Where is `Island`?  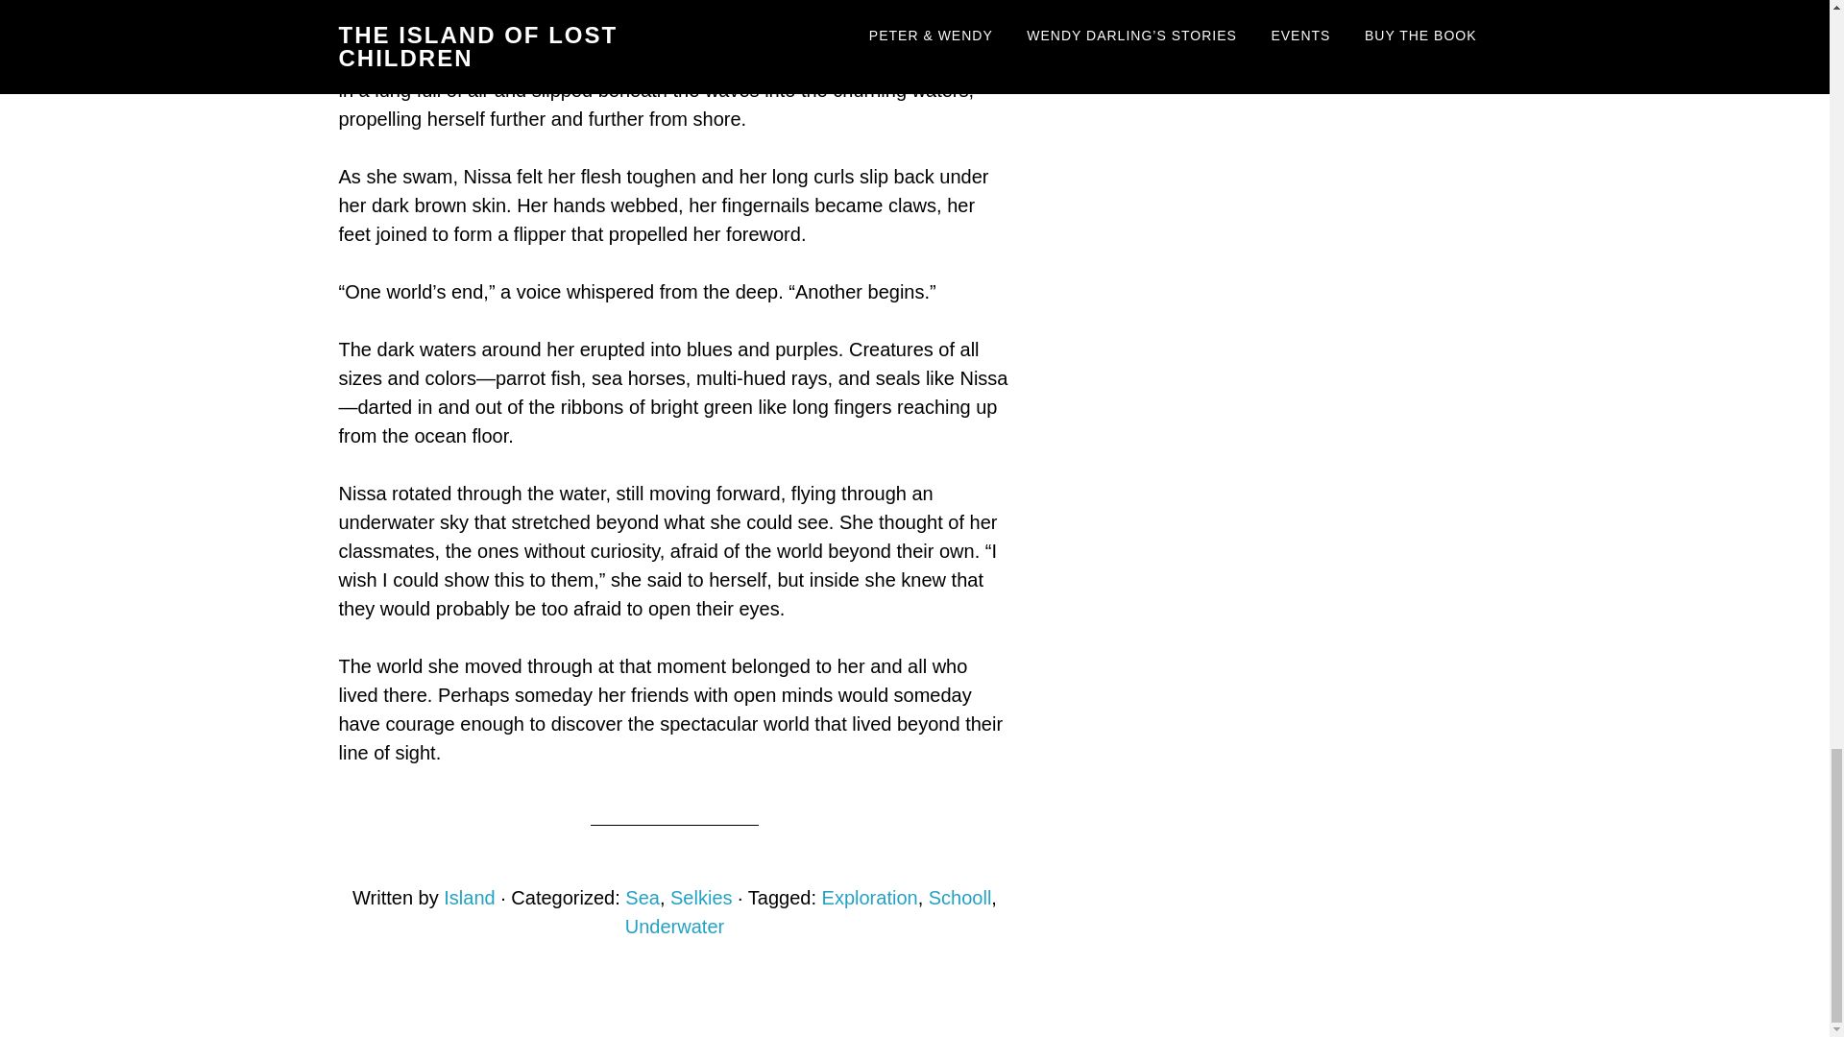
Island is located at coordinates (469, 898).